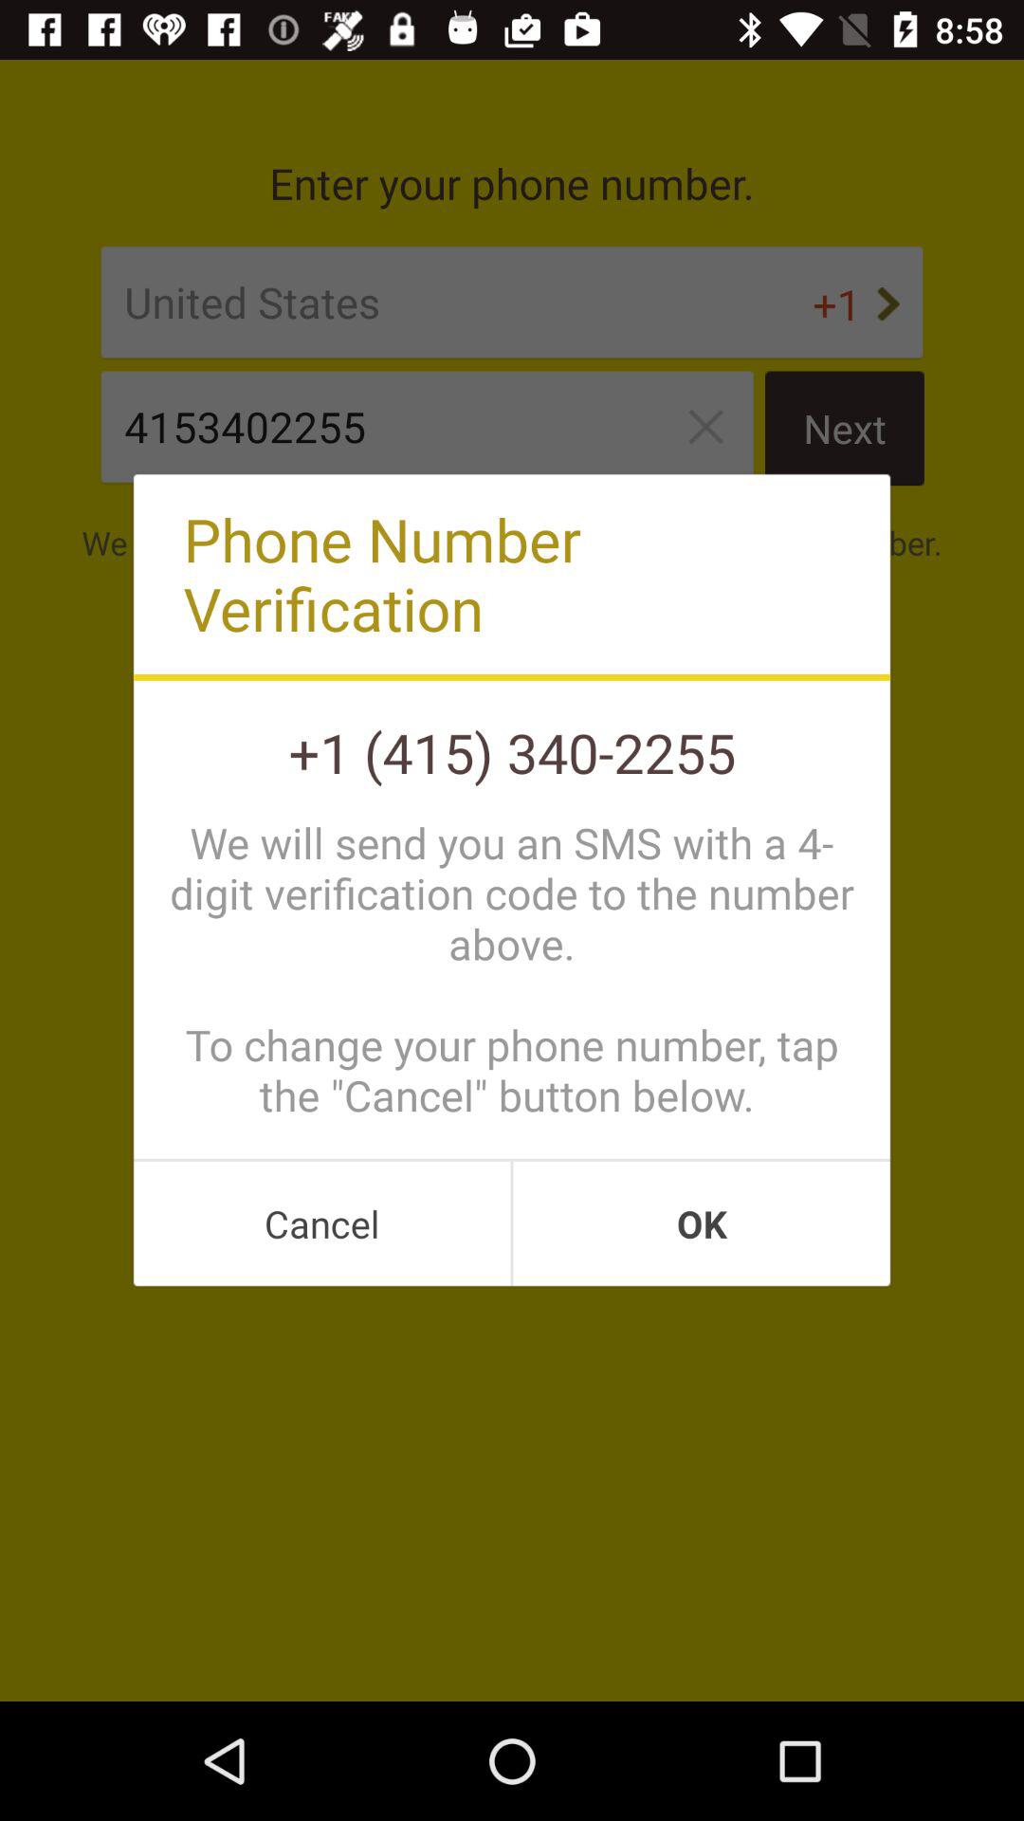 The height and width of the screenshot is (1821, 1024). I want to click on turn on ok button, so click(702, 1223).